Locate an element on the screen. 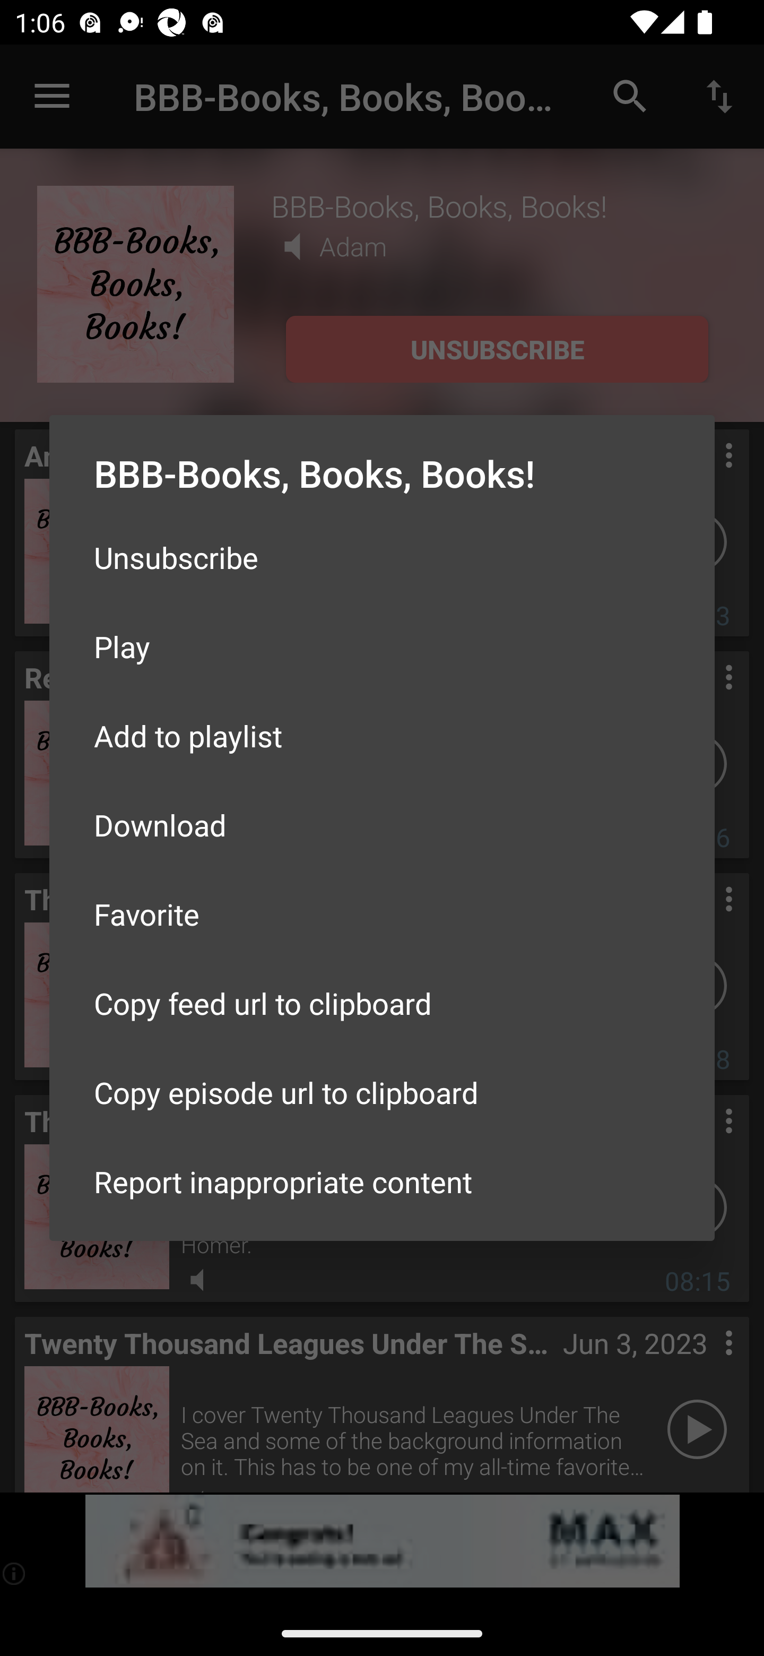 The height and width of the screenshot is (1656, 764). Add to playlist is located at coordinates (382, 735).